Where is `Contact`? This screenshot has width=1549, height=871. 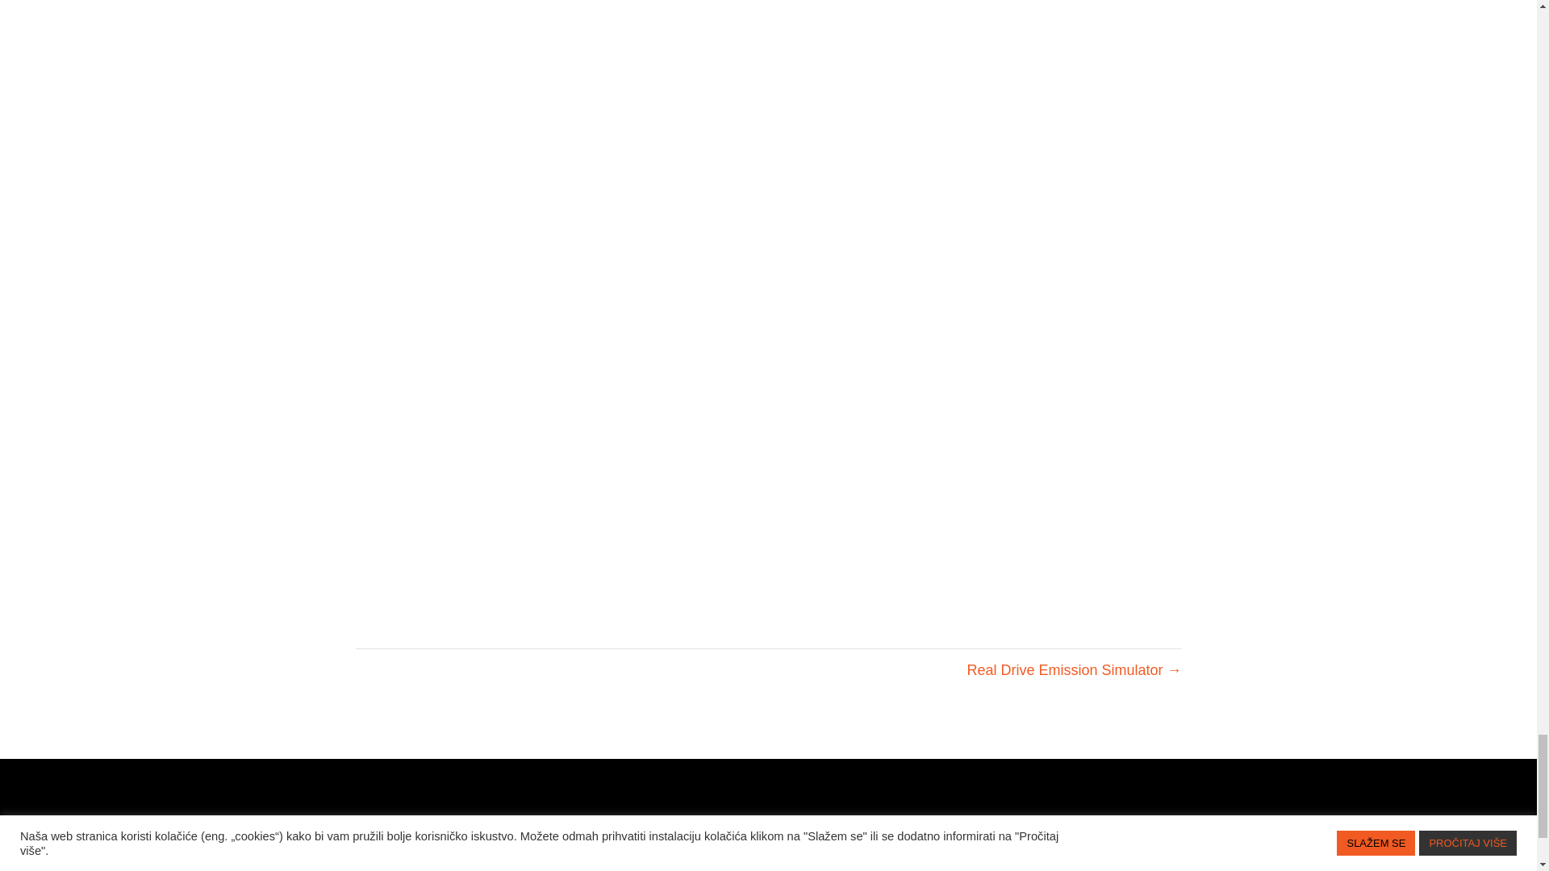
Contact is located at coordinates (844, 862).